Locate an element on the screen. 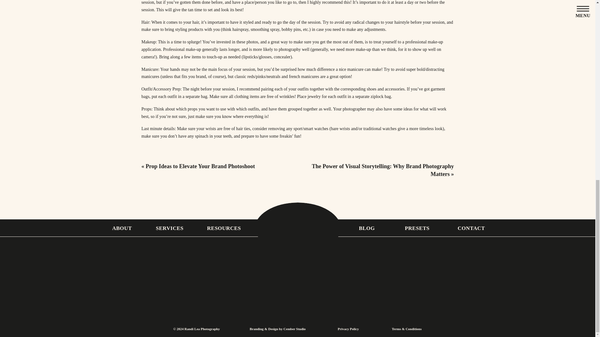 The height and width of the screenshot is (337, 600). RESOURCES is located at coordinates (223, 228).